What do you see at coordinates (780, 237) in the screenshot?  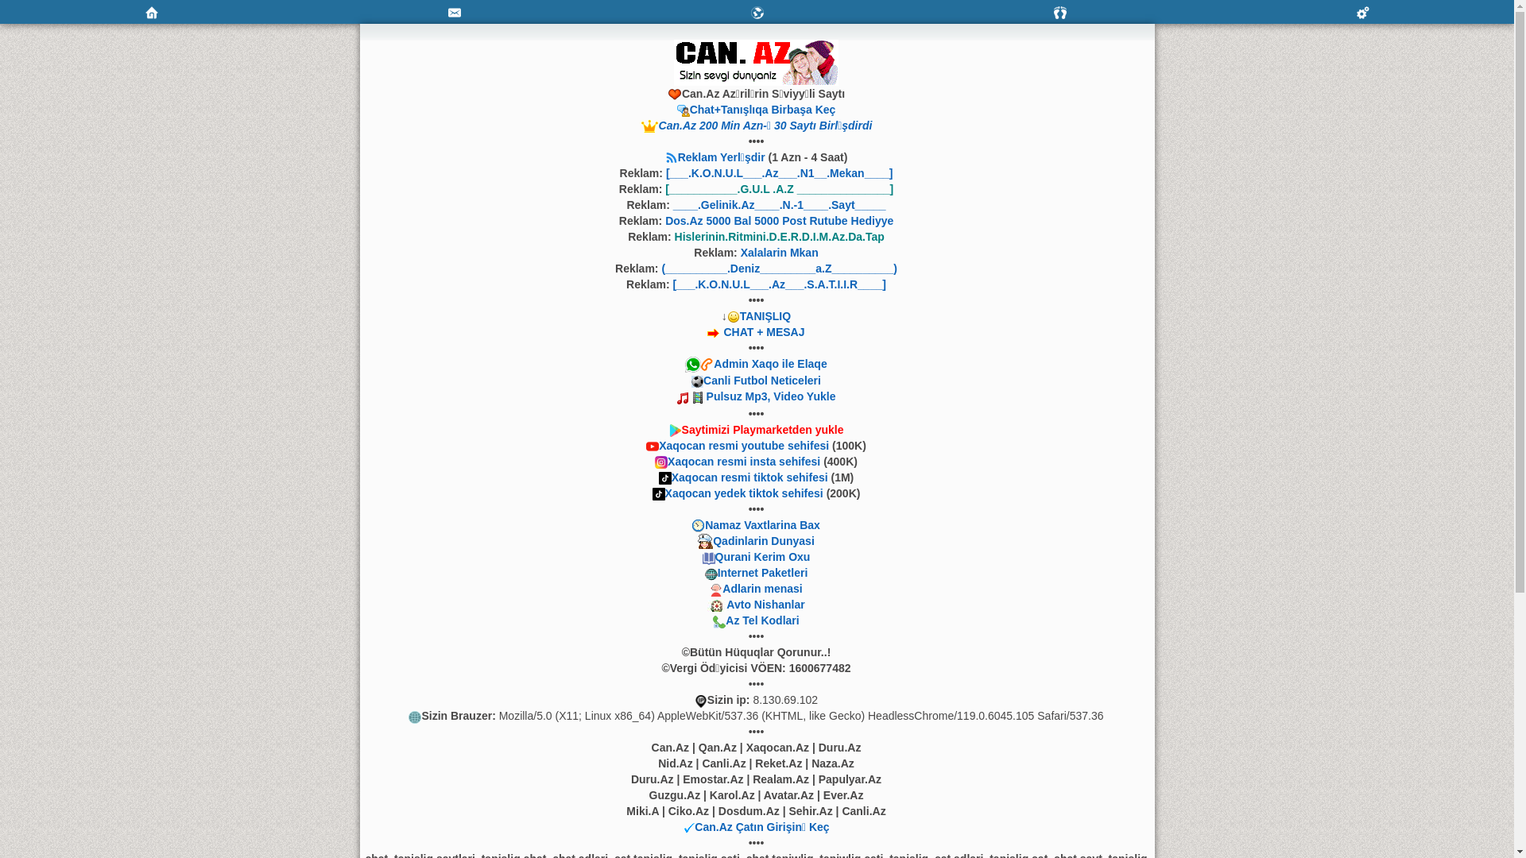 I see `Hislerinin.Ritmini.D.E.R.D.I.M.Az.Da.Tap` at bounding box center [780, 237].